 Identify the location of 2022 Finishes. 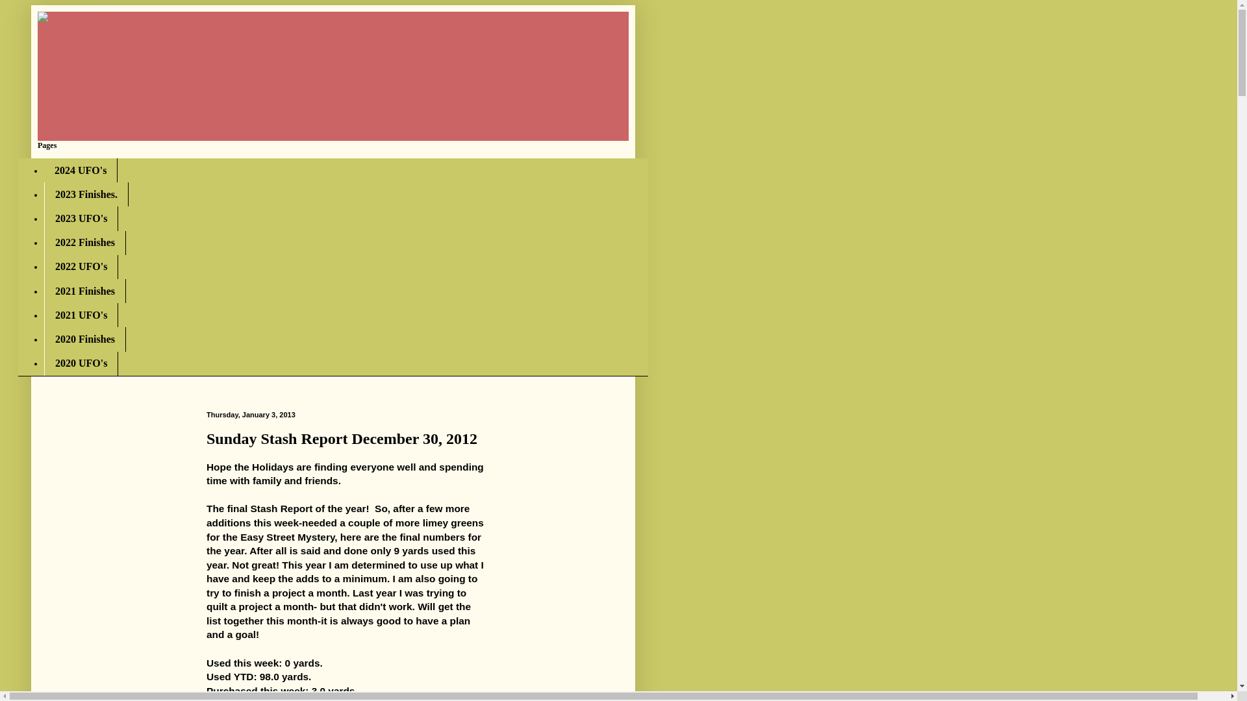
(84, 243).